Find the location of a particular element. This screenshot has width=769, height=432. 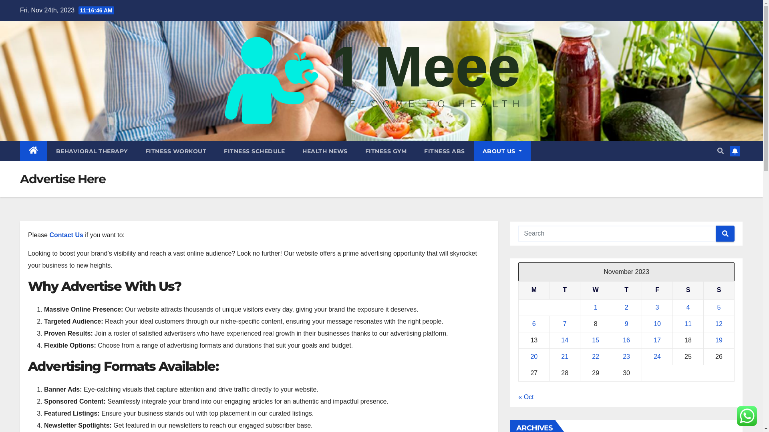

6 is located at coordinates (534, 324).